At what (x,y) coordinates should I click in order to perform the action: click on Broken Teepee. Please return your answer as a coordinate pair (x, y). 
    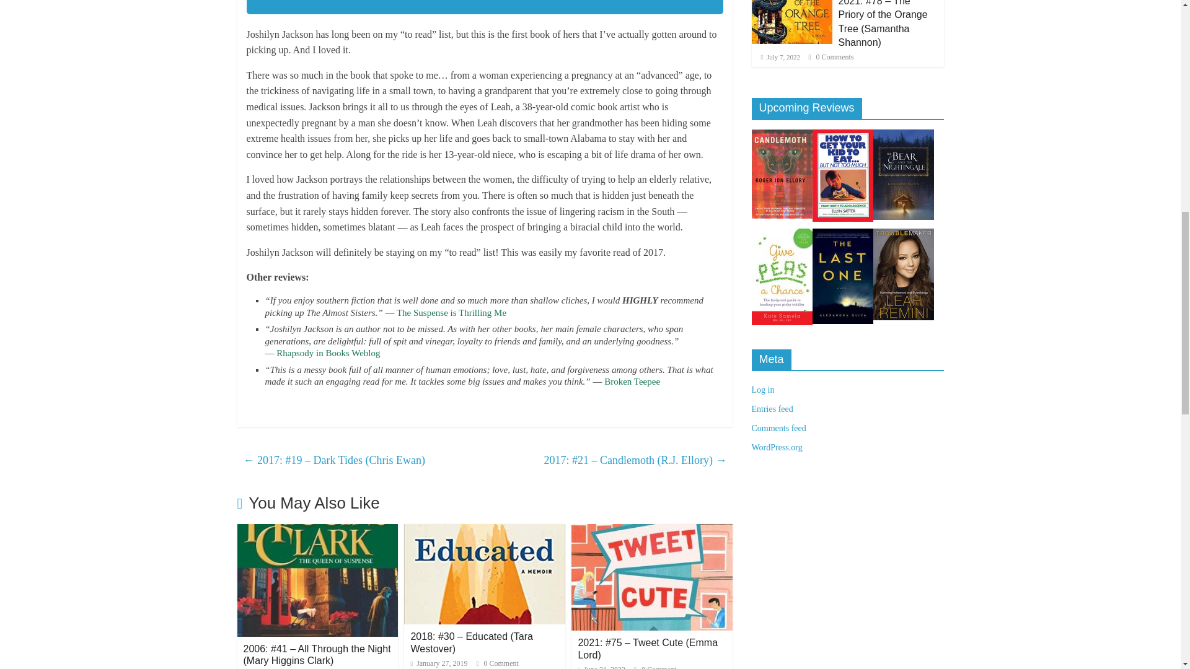
    Looking at the image, I should click on (632, 382).